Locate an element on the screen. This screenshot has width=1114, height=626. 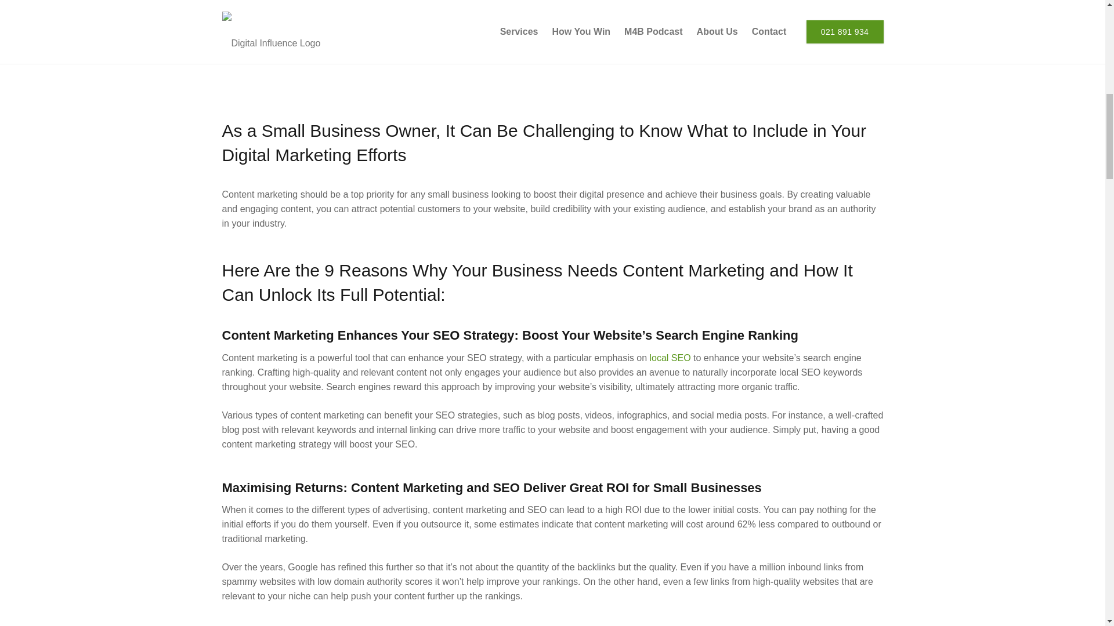
Back to top is located at coordinates (23, 23).